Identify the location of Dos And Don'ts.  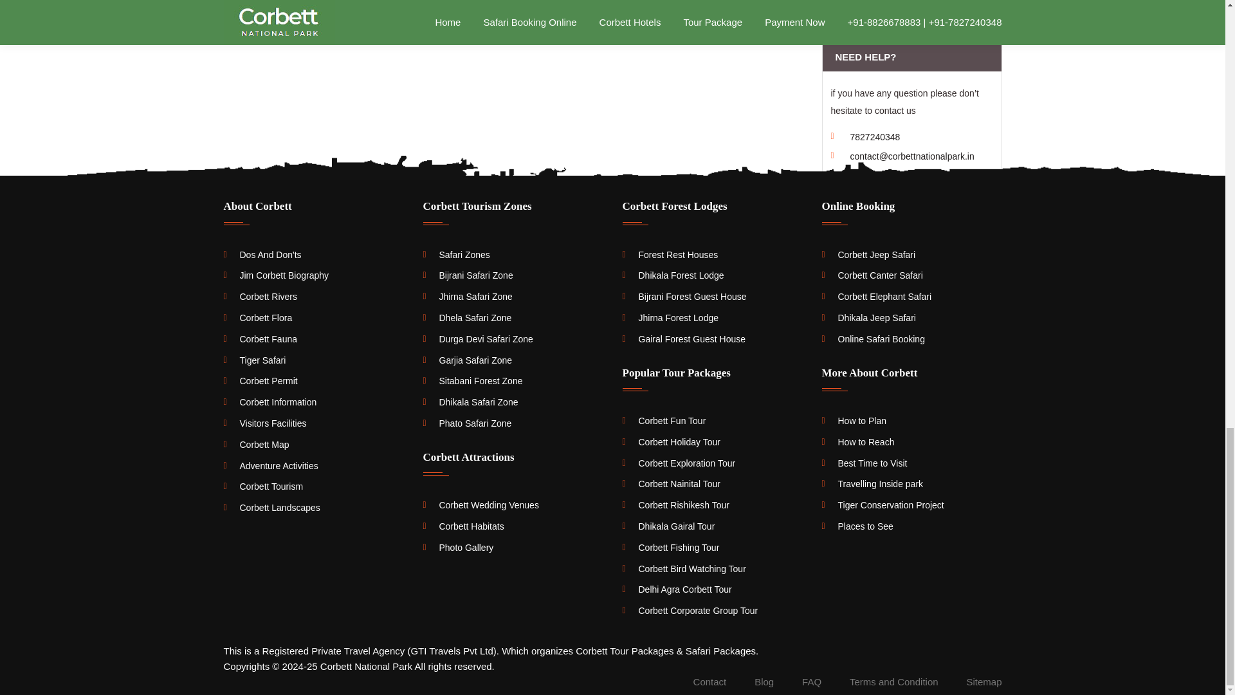
(262, 254).